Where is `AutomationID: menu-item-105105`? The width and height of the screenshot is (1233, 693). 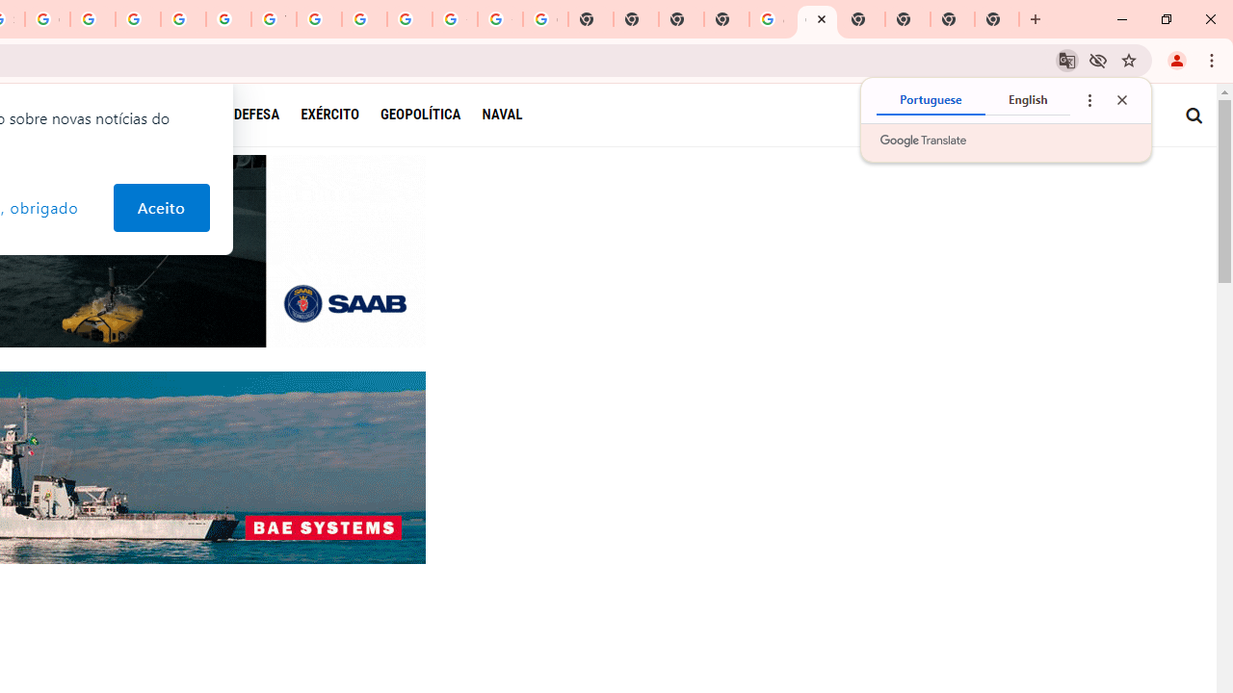 AutomationID: menu-item-105105 is located at coordinates (267, 115).